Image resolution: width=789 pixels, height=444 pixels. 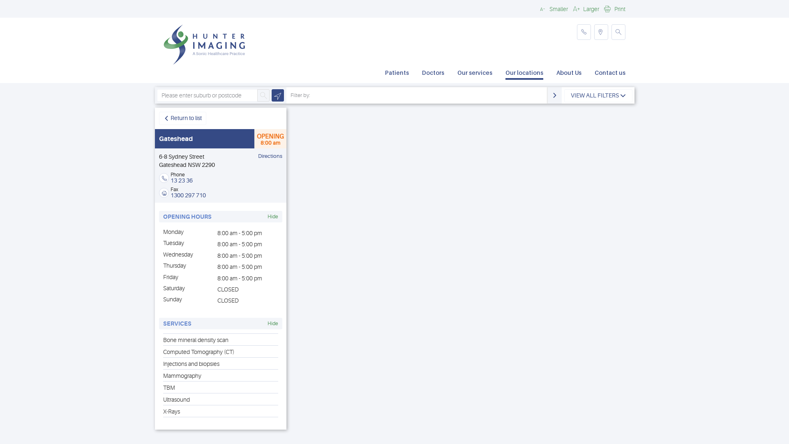 What do you see at coordinates (585, 9) in the screenshot?
I see `Larger` at bounding box center [585, 9].